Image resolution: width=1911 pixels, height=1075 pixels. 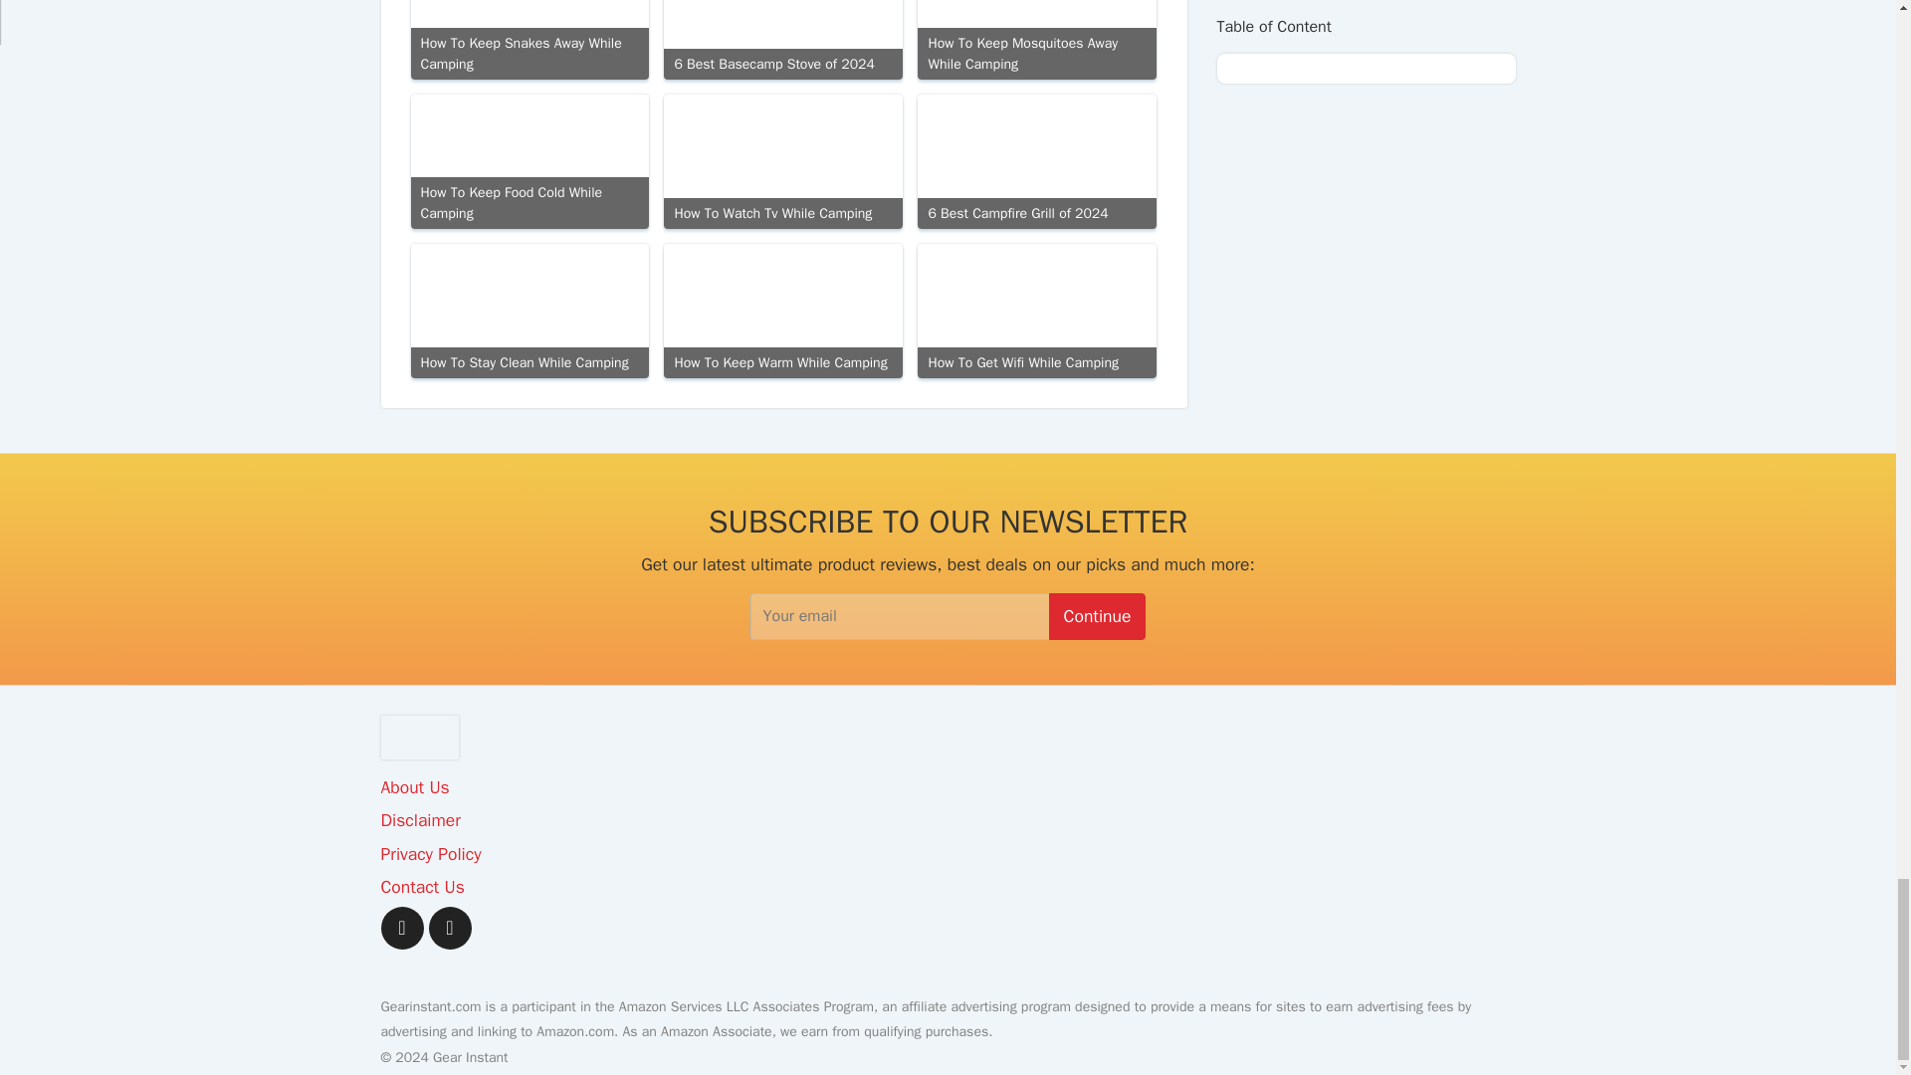 I want to click on 6 Best Campfire Grill of 2024, so click(x=1036, y=161).